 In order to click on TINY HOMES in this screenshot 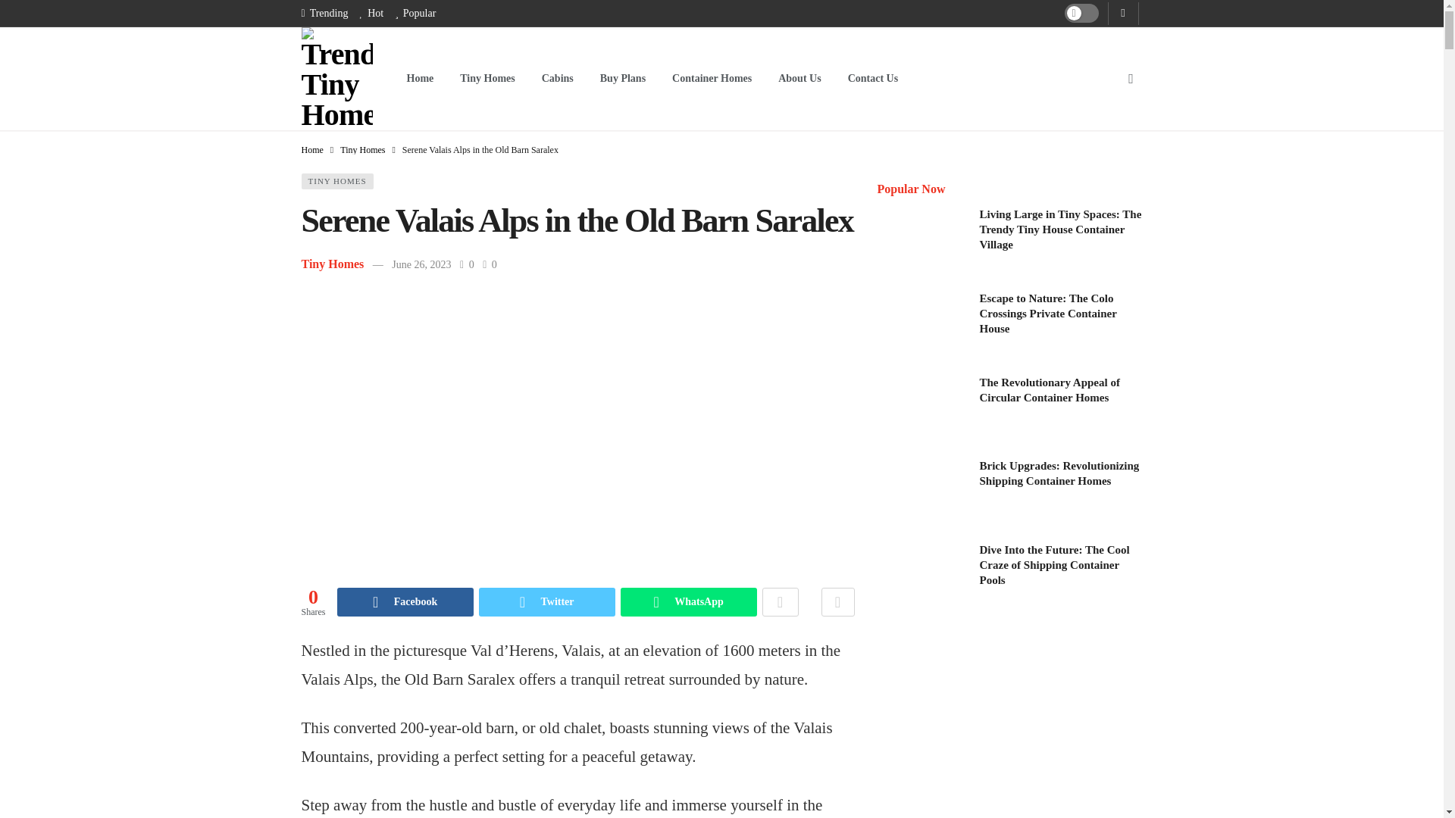, I will do `click(337, 180)`.